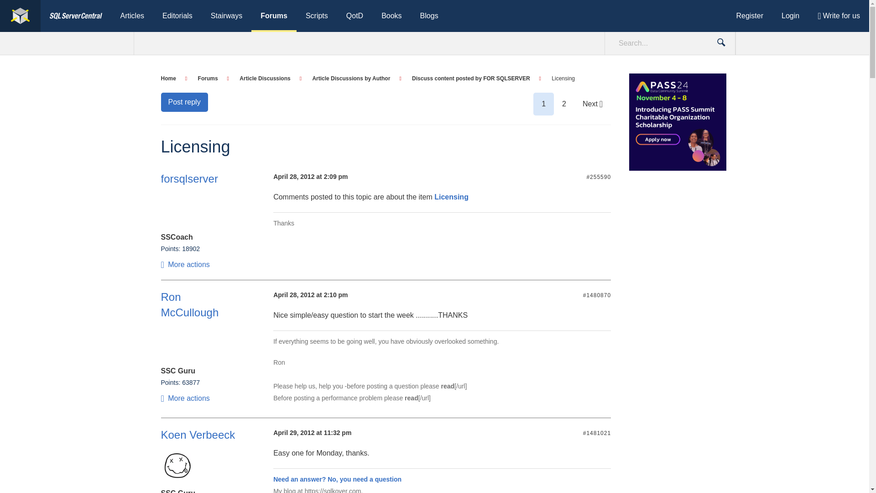 The image size is (876, 493). Describe the element at coordinates (750, 16) in the screenshot. I see `Register` at that location.